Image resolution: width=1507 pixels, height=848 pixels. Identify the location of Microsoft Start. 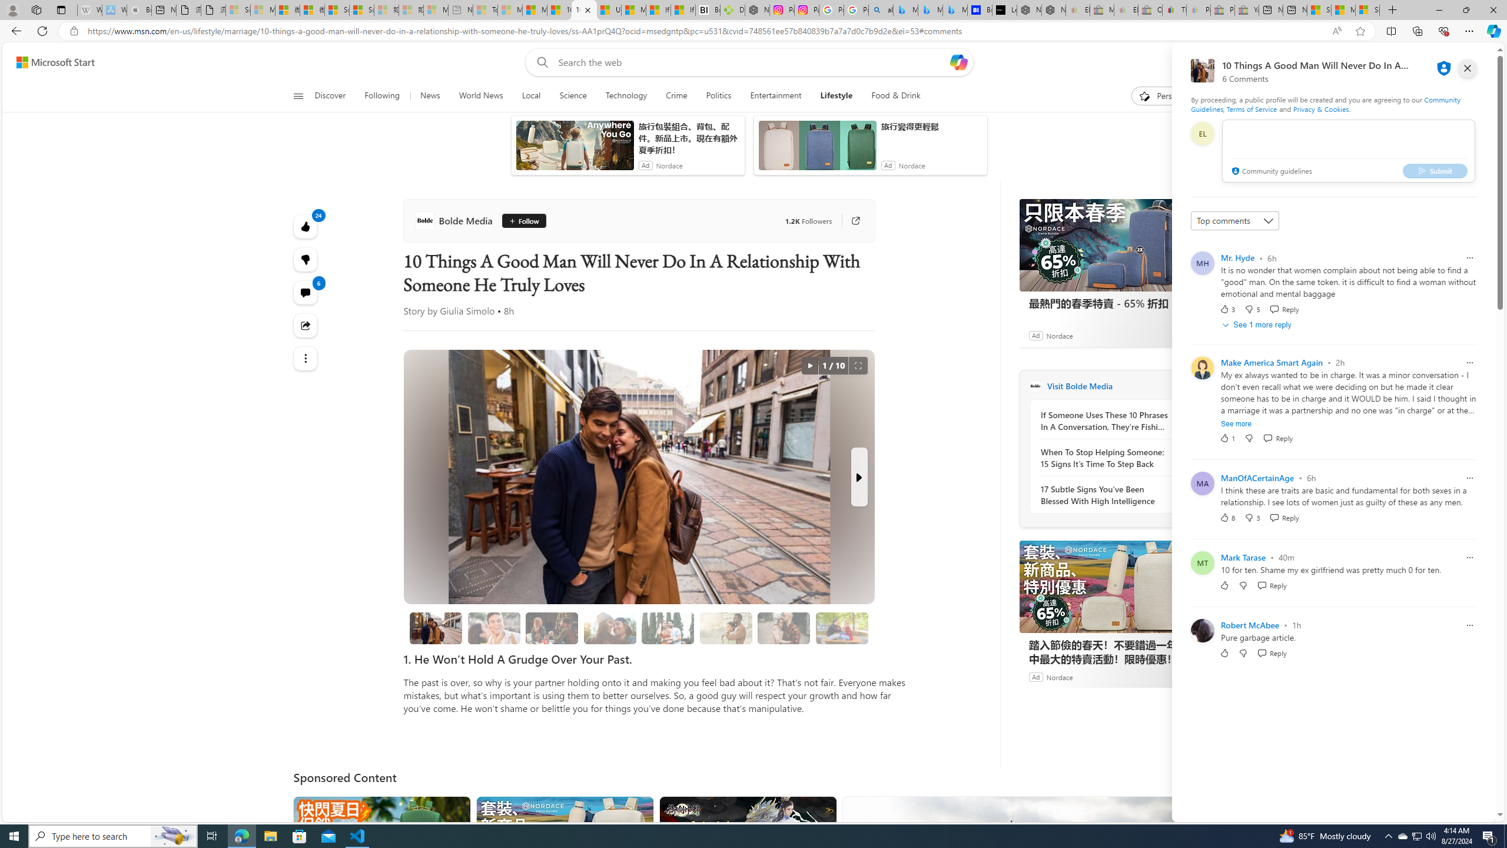
(1343, 10).